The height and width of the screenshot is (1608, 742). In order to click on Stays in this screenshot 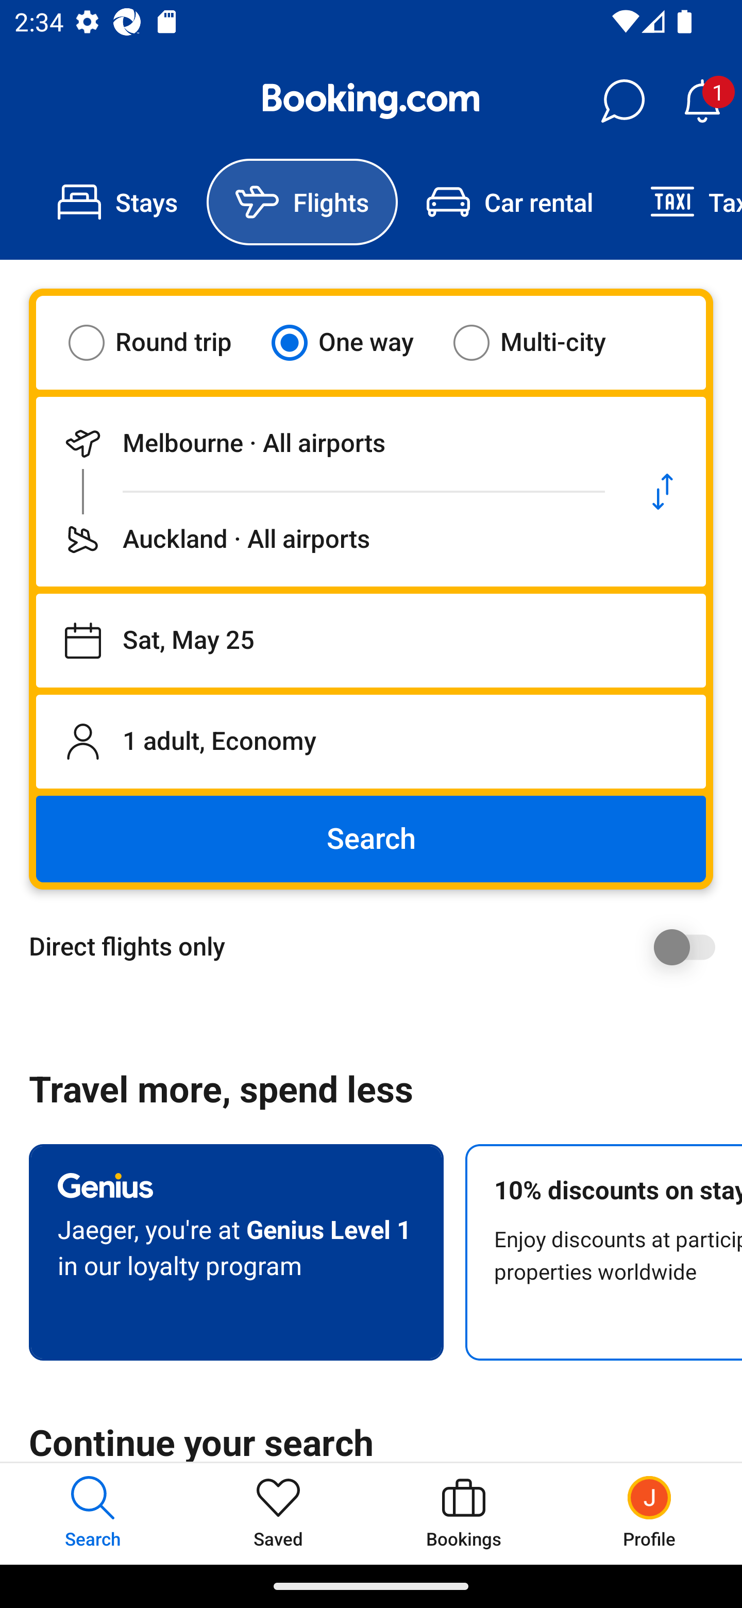, I will do `click(117, 202)`.